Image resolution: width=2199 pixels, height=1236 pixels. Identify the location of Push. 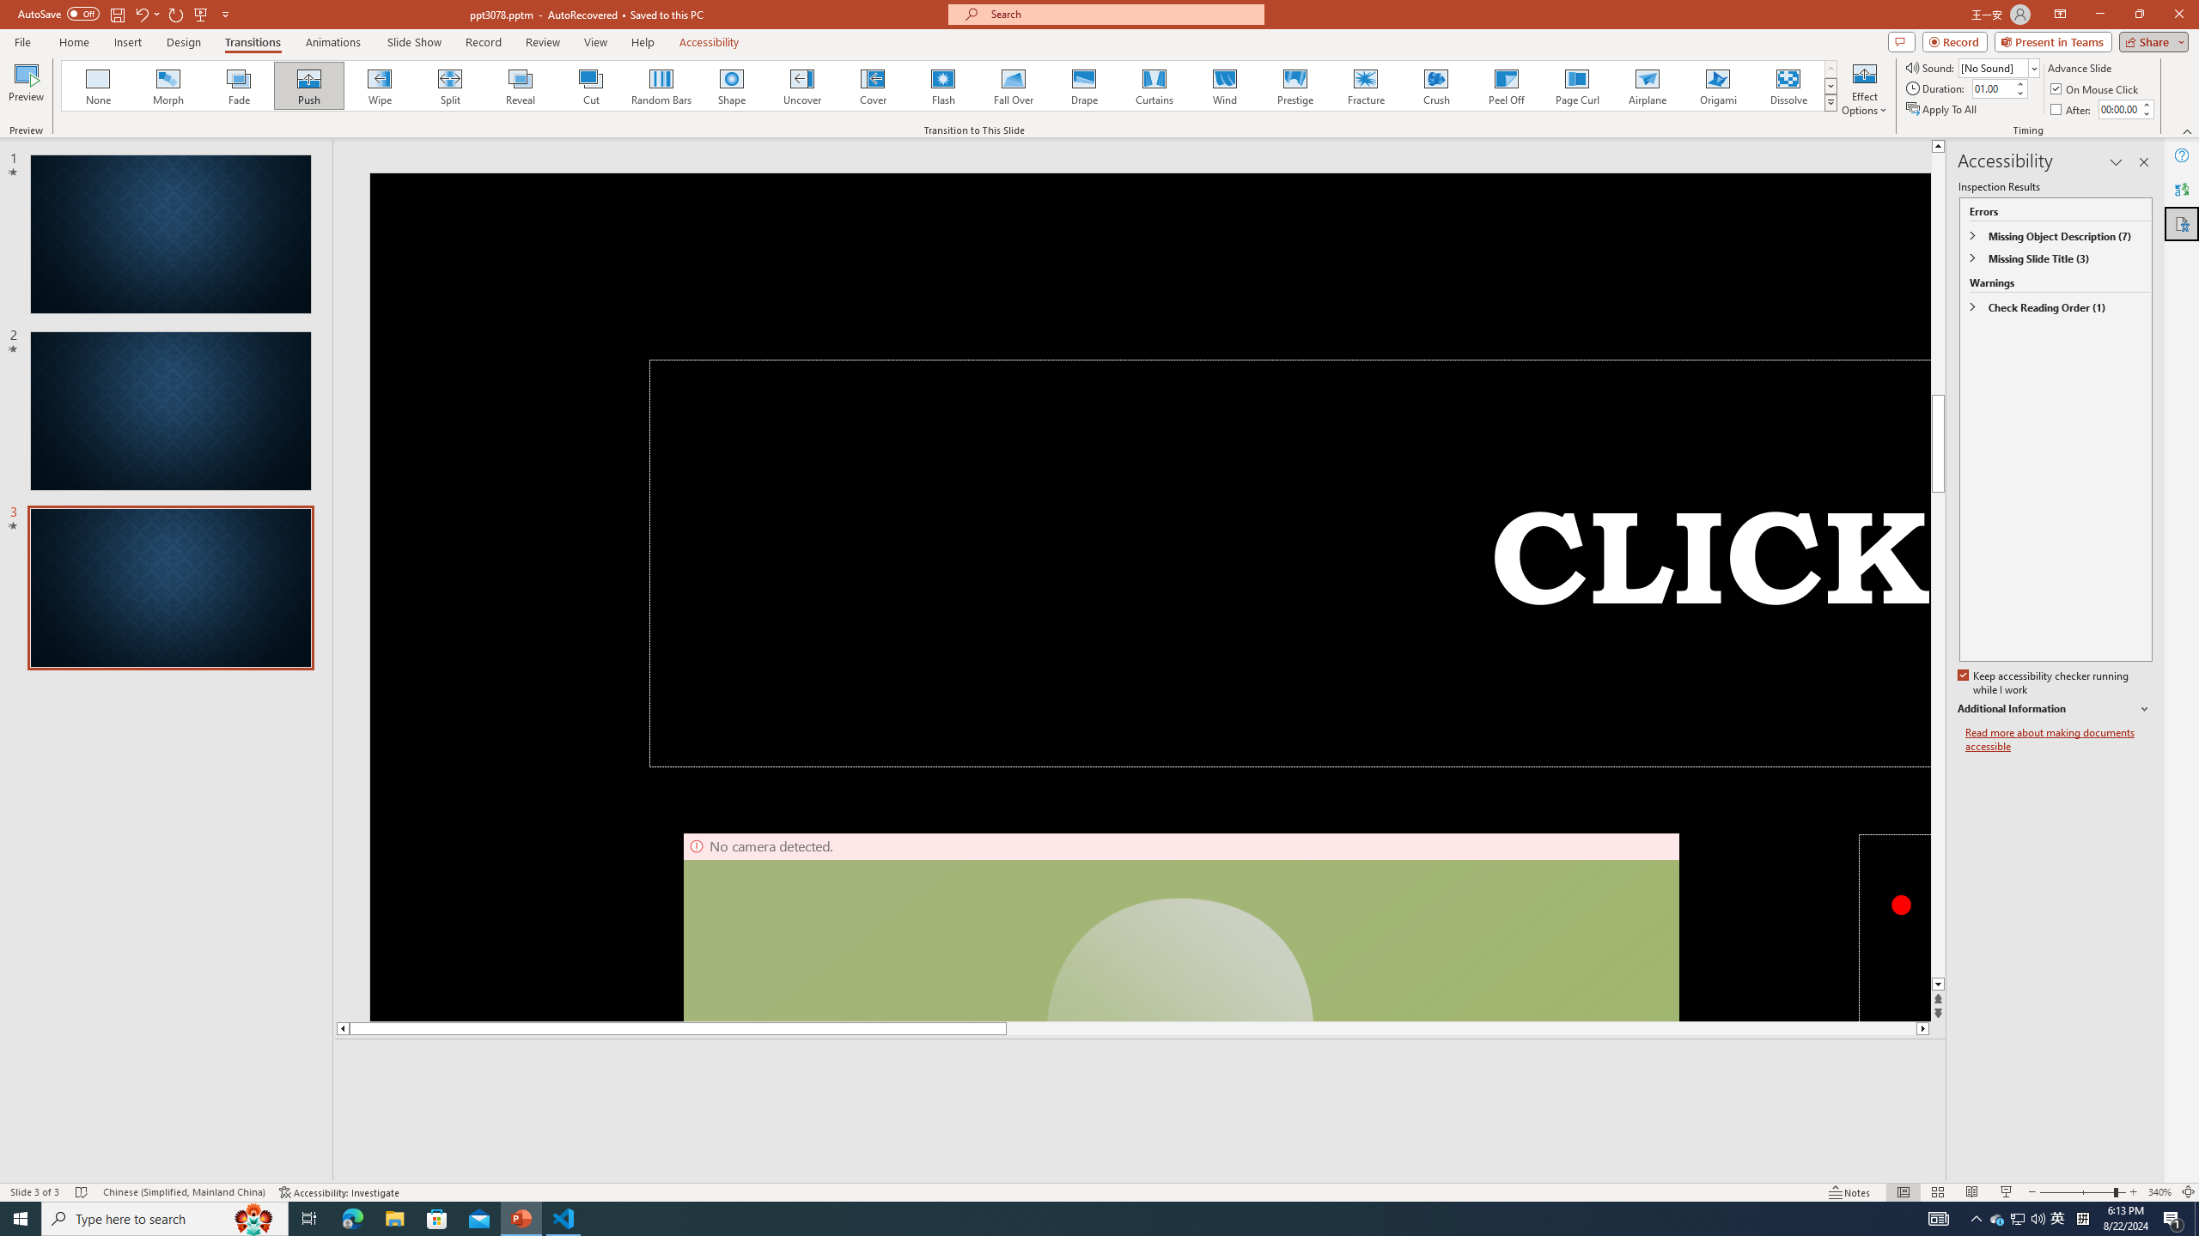
(309, 86).